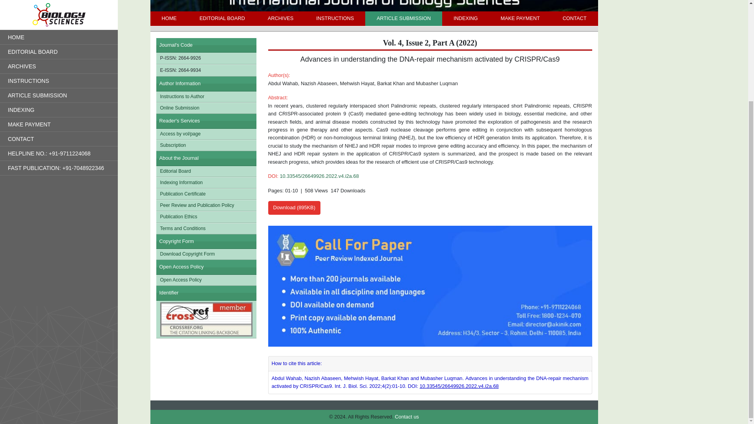 Image resolution: width=754 pixels, height=424 pixels. What do you see at coordinates (206, 183) in the screenshot?
I see `Indexing Information` at bounding box center [206, 183].